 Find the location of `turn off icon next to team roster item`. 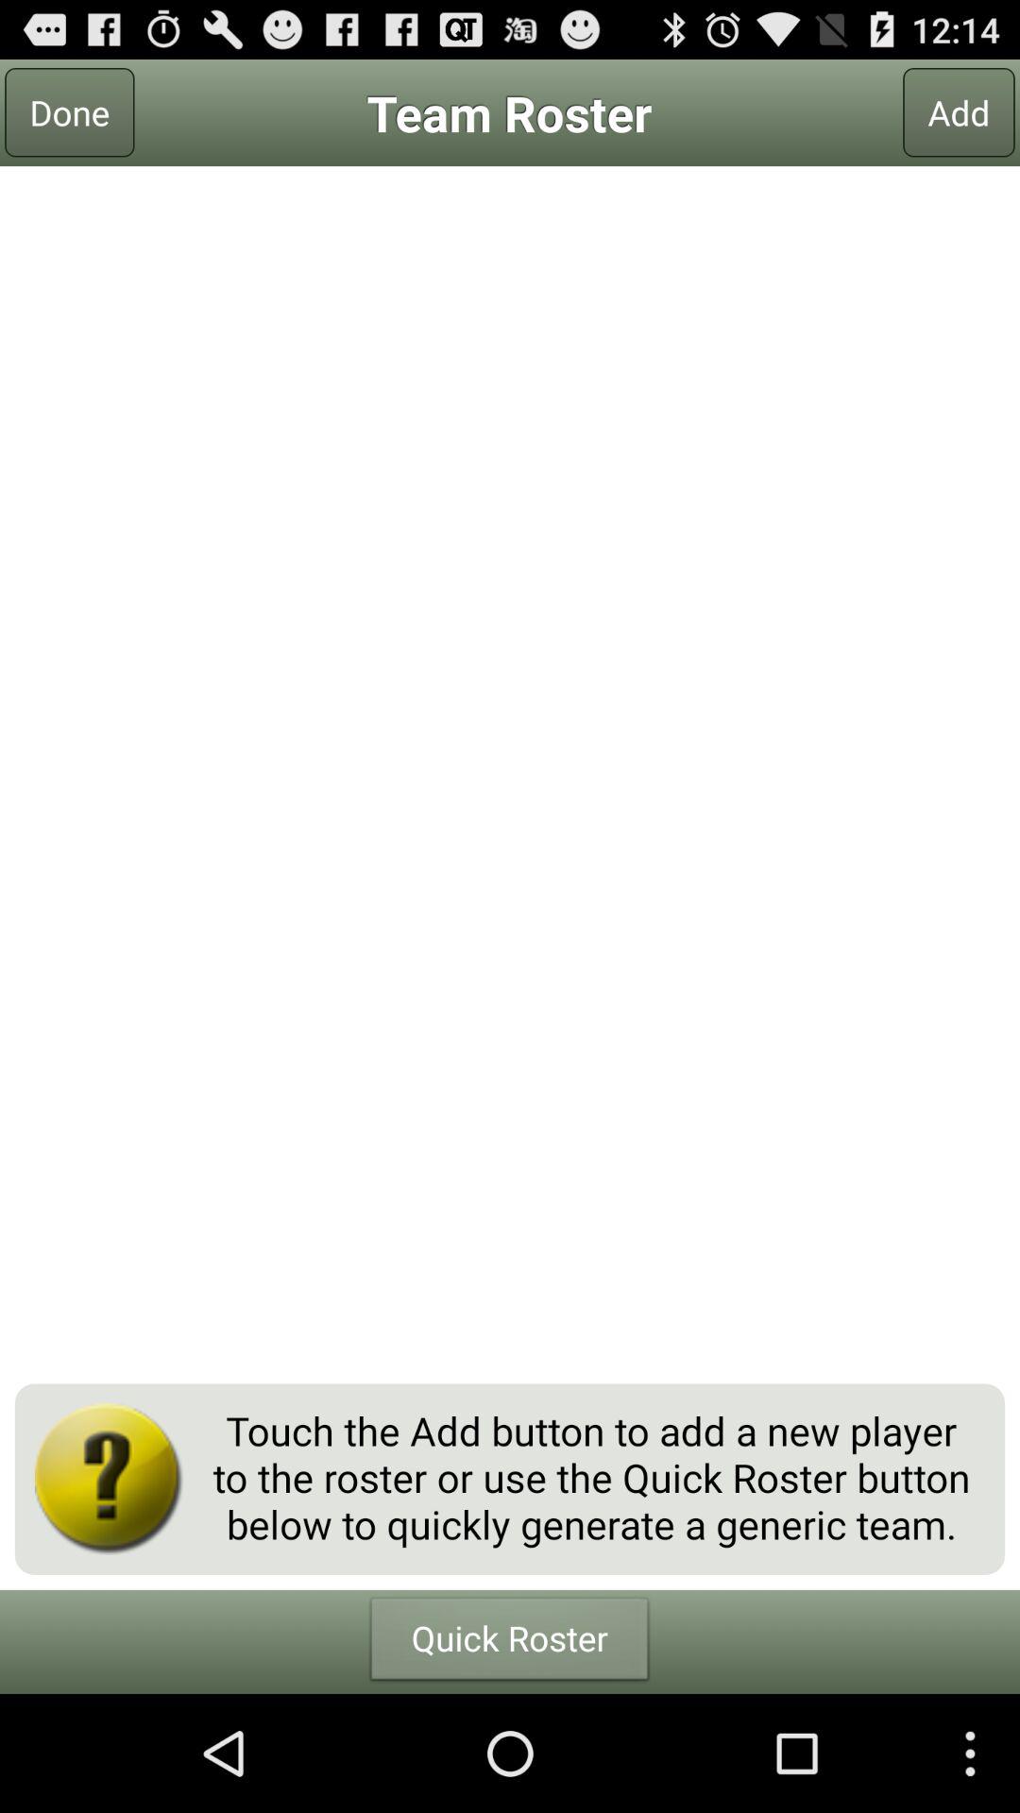

turn off icon next to team roster item is located at coordinates (70, 112).